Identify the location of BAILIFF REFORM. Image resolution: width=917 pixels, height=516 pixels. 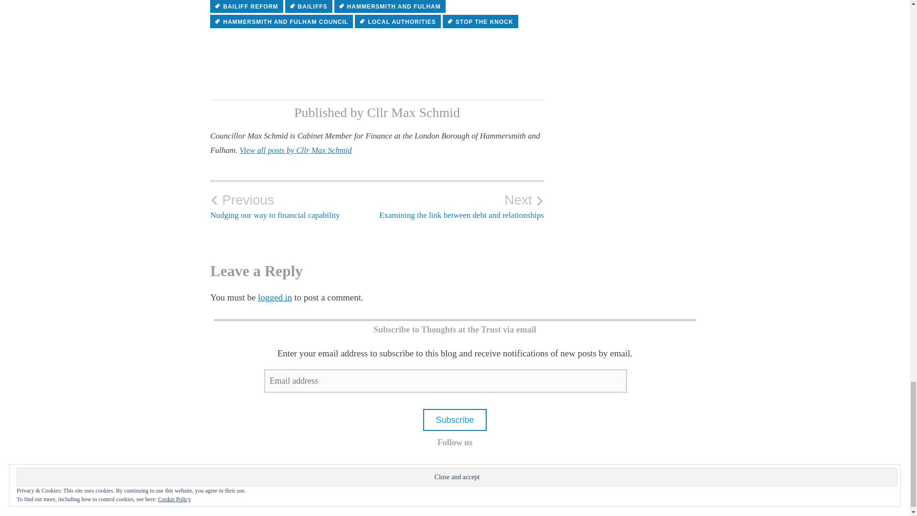
(274, 297).